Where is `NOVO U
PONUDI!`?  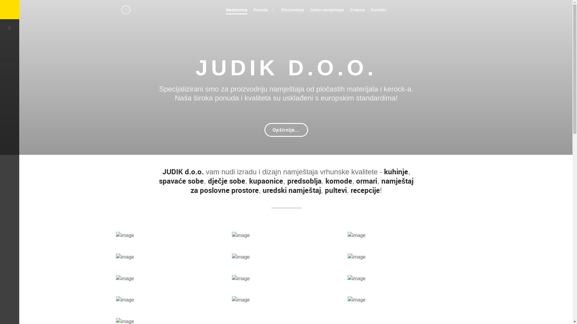 NOVO U
PONUDI! is located at coordinates (166, 215).